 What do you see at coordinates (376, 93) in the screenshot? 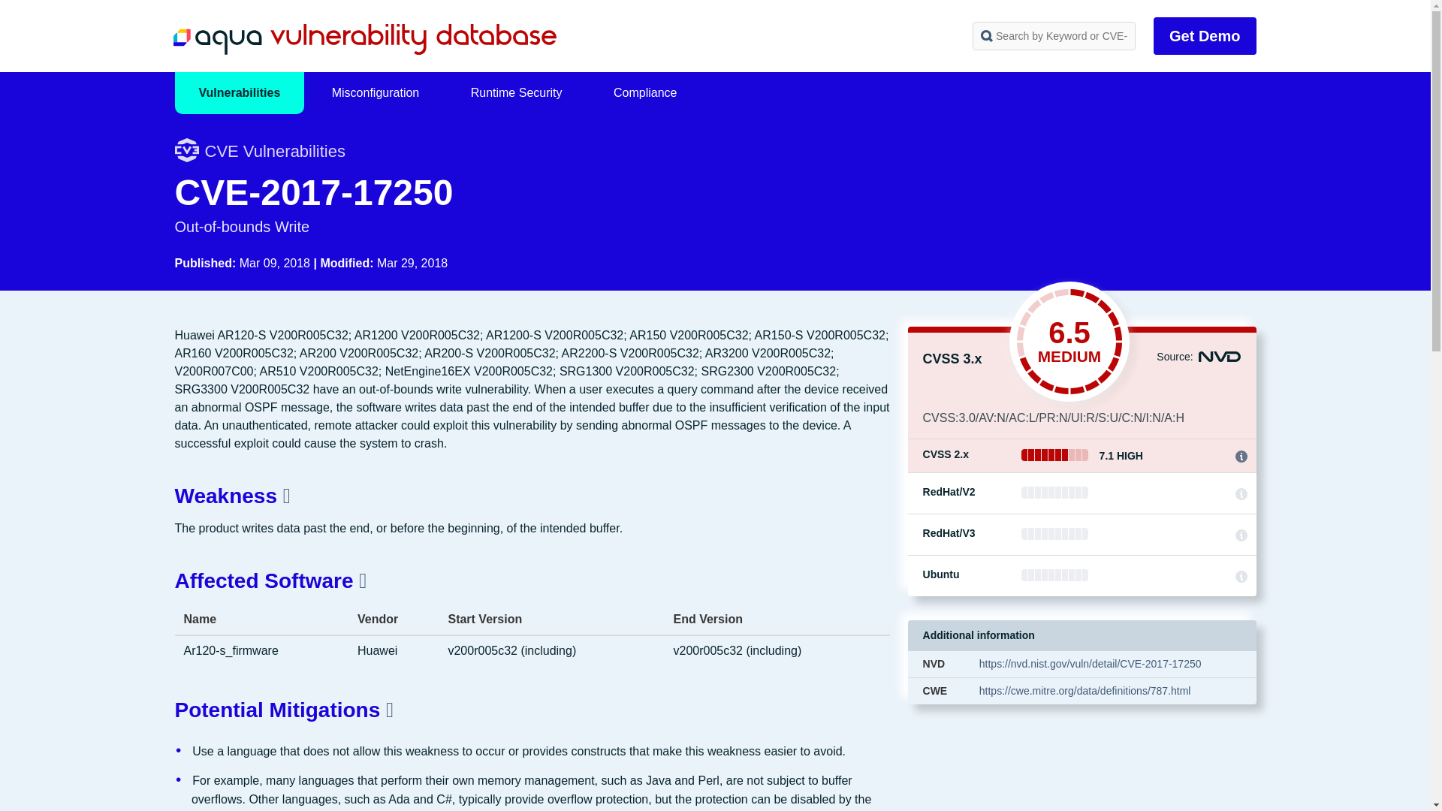
I see `Misconfiguration` at bounding box center [376, 93].